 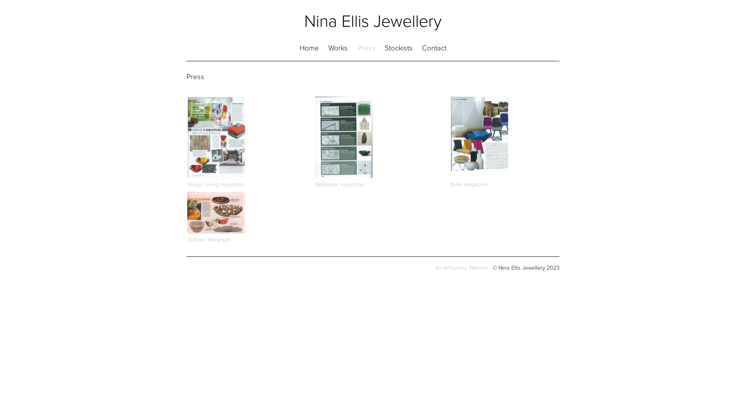 What do you see at coordinates (399, 48) in the screenshot?
I see `Stockists` at bounding box center [399, 48].